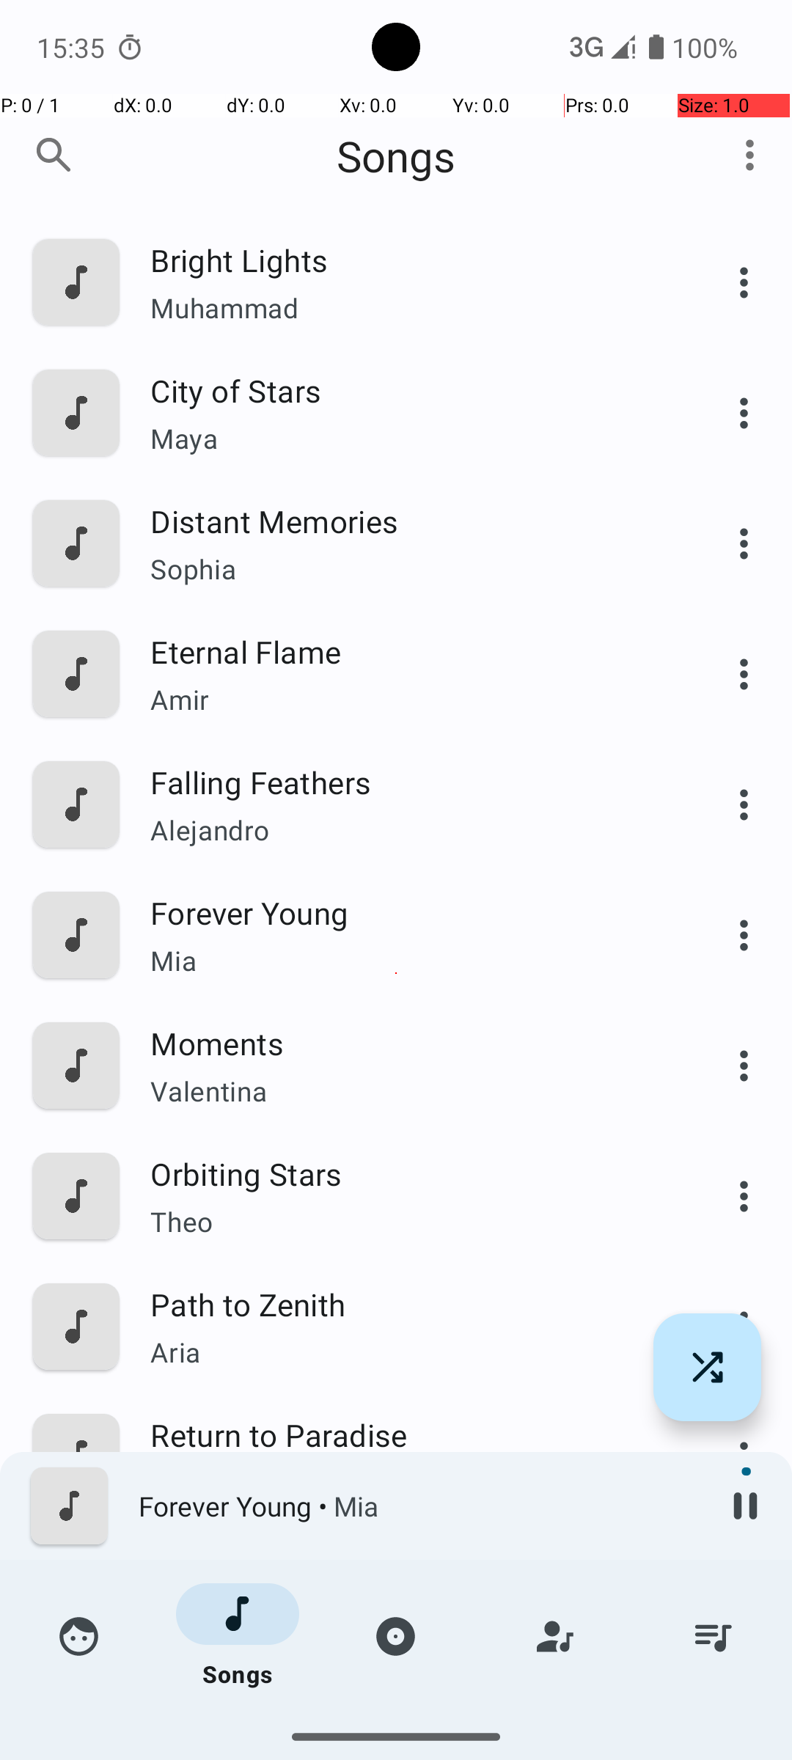 This screenshot has width=792, height=1760. What do you see at coordinates (408, 1352) in the screenshot?
I see `Aria` at bounding box center [408, 1352].